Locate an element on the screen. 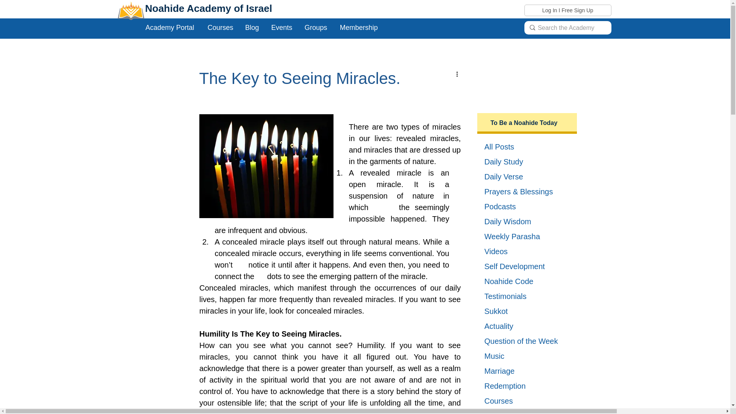 The image size is (736, 414). Membership is located at coordinates (360, 28).